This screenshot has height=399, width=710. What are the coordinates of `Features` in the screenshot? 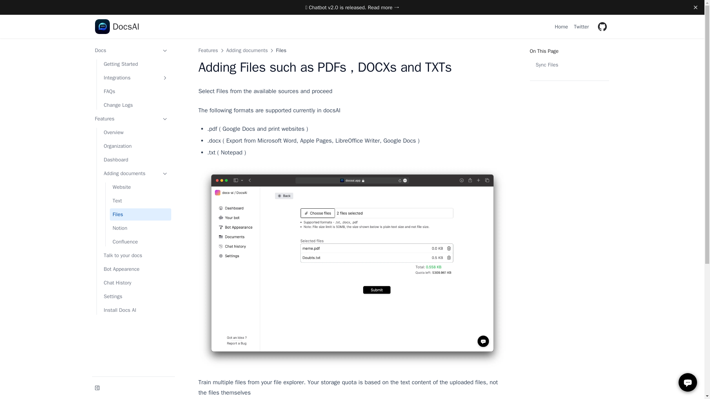 It's located at (136, 146).